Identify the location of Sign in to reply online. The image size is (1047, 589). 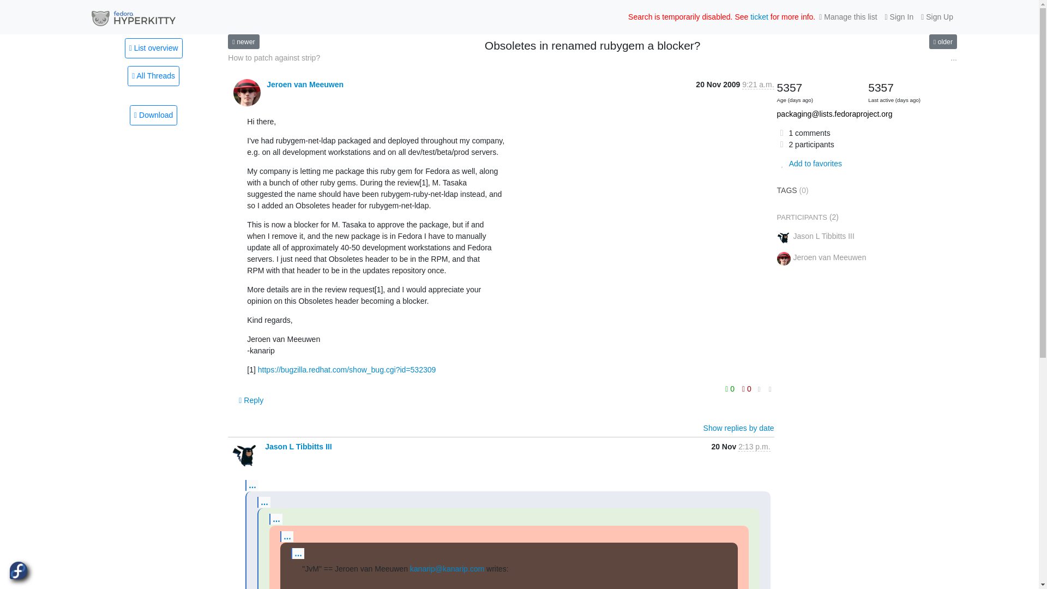
(251, 400).